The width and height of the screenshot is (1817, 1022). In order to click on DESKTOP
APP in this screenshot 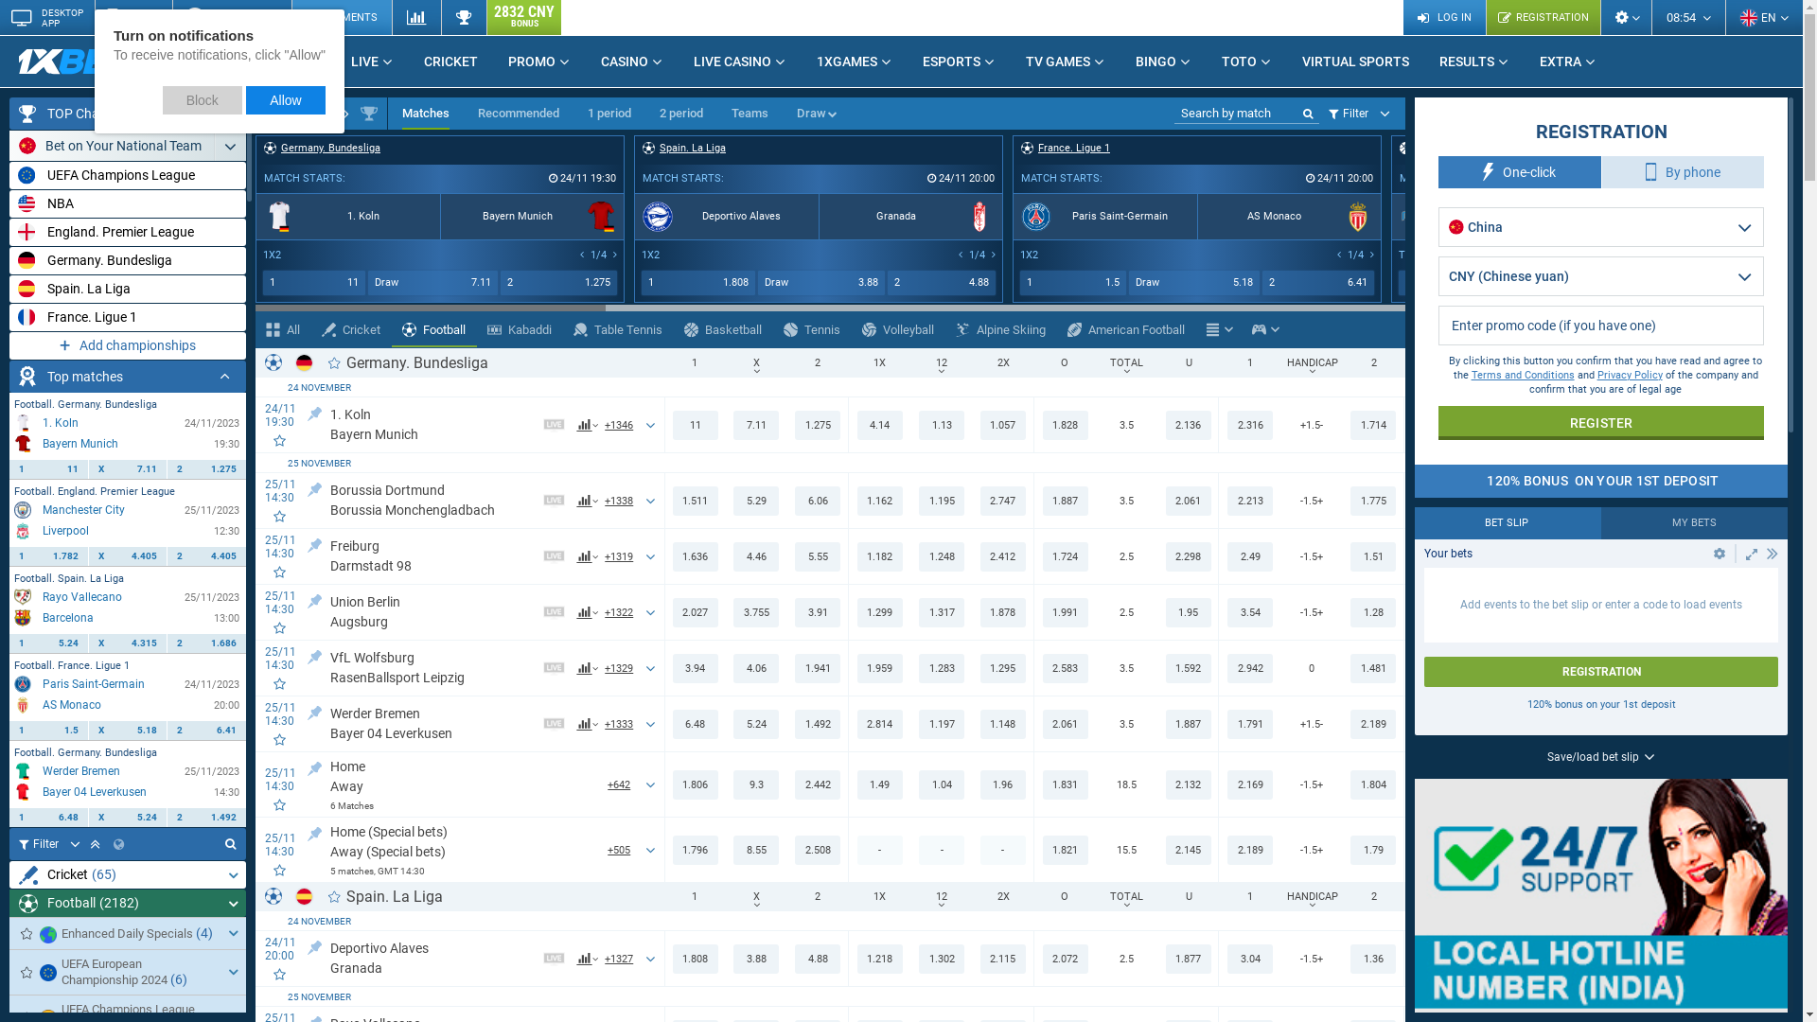, I will do `click(47, 17)`.